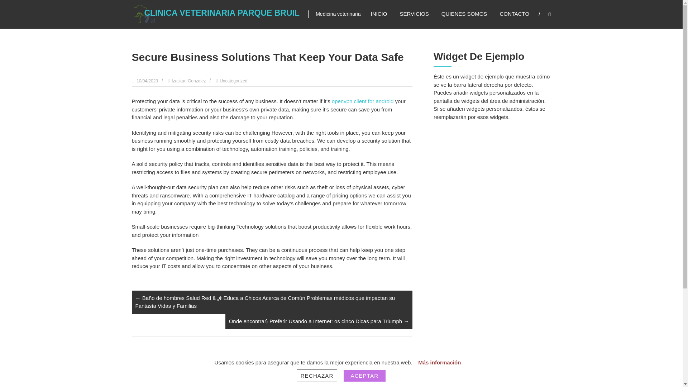 The image size is (688, 387). Describe the element at coordinates (363, 101) in the screenshot. I see `openvpn client for android` at that location.